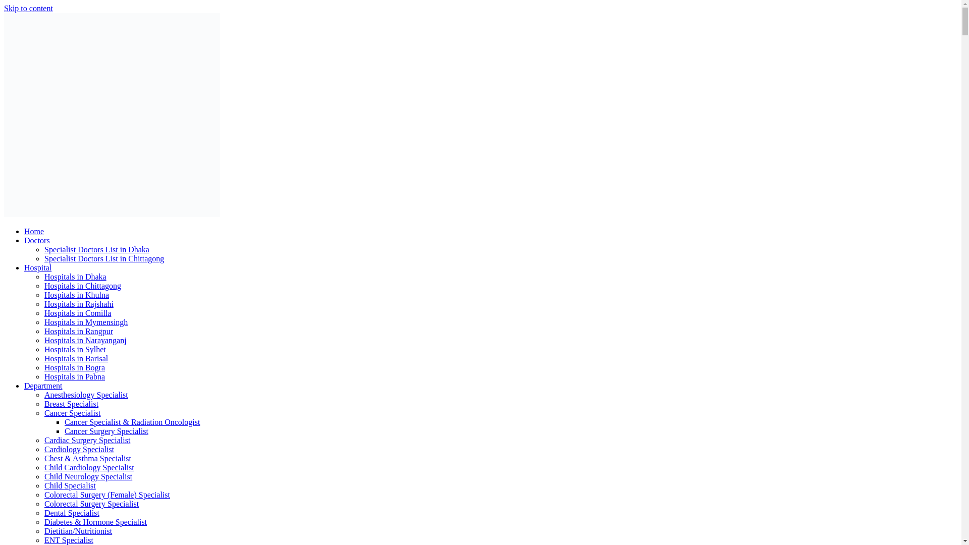 Image resolution: width=969 pixels, height=545 pixels. Describe the element at coordinates (43, 386) in the screenshot. I see `Department` at that location.